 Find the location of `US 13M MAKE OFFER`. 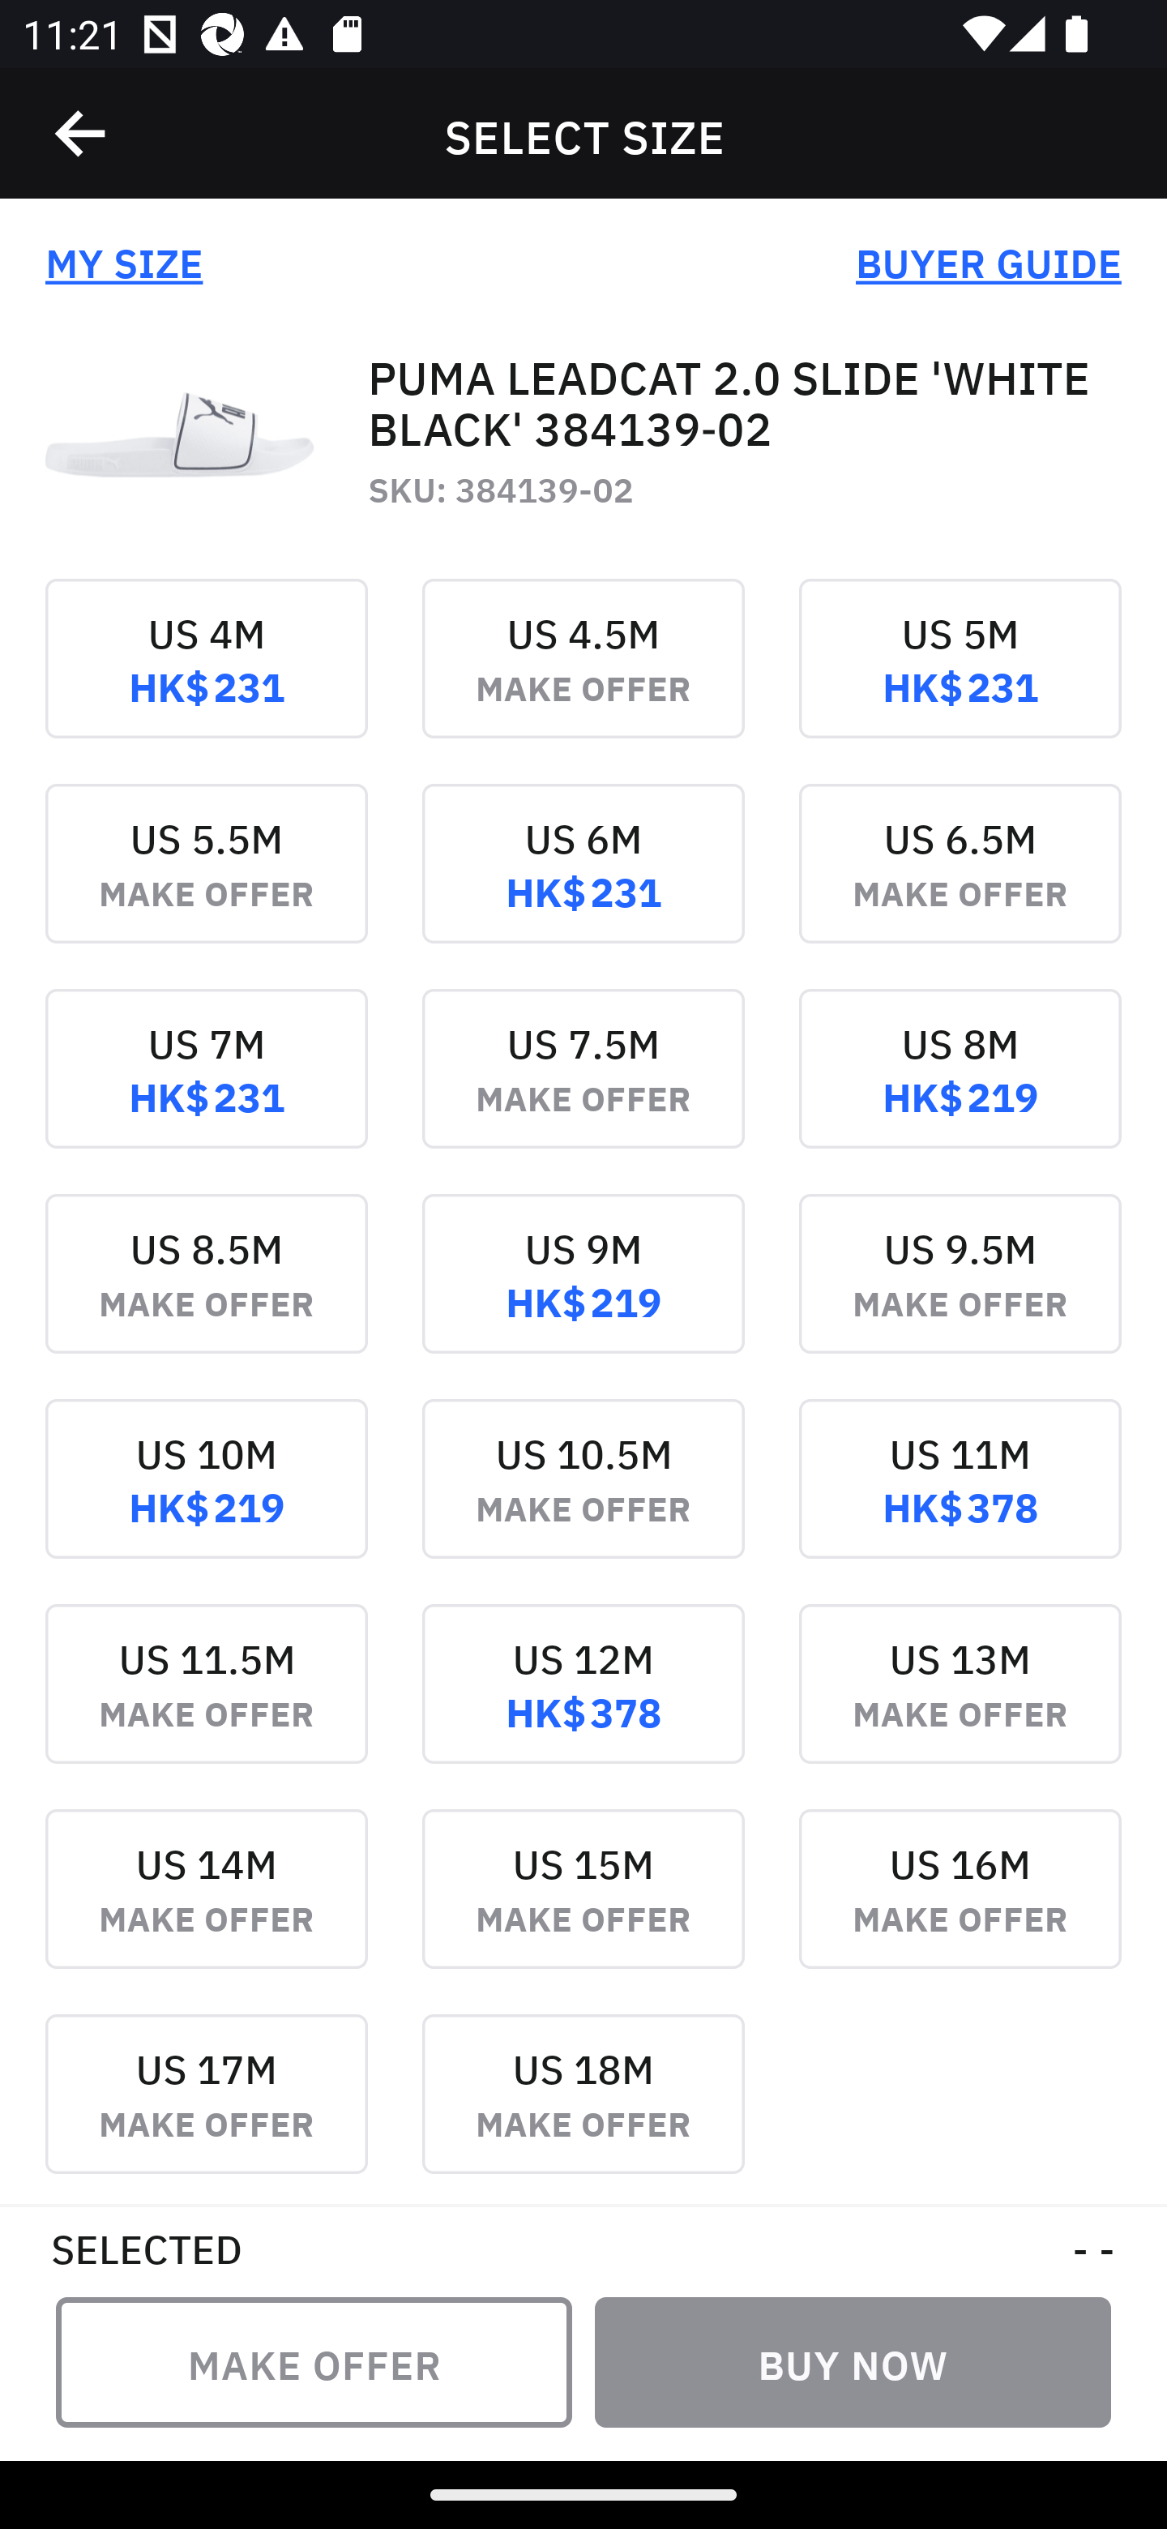

US 13M MAKE OFFER is located at coordinates (960, 1705).